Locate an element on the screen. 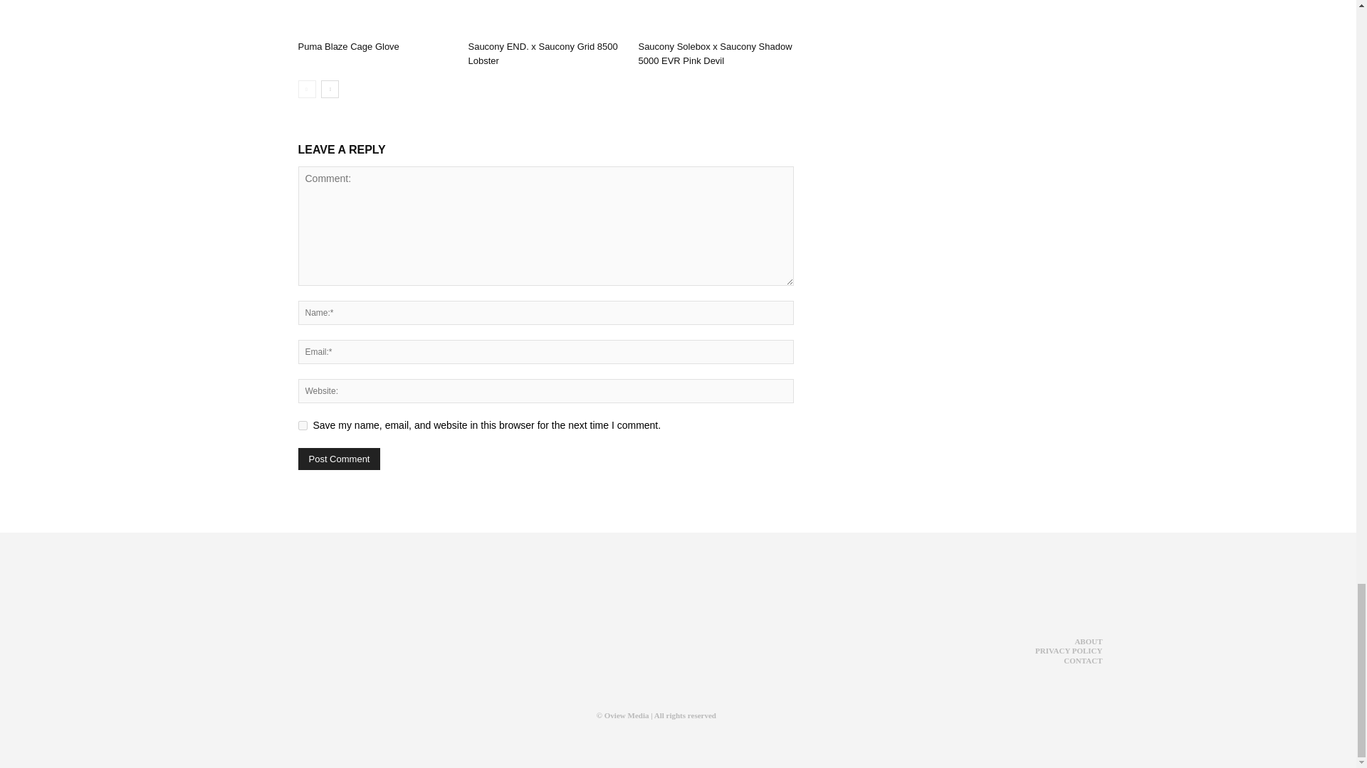  yes is located at coordinates (302, 425).